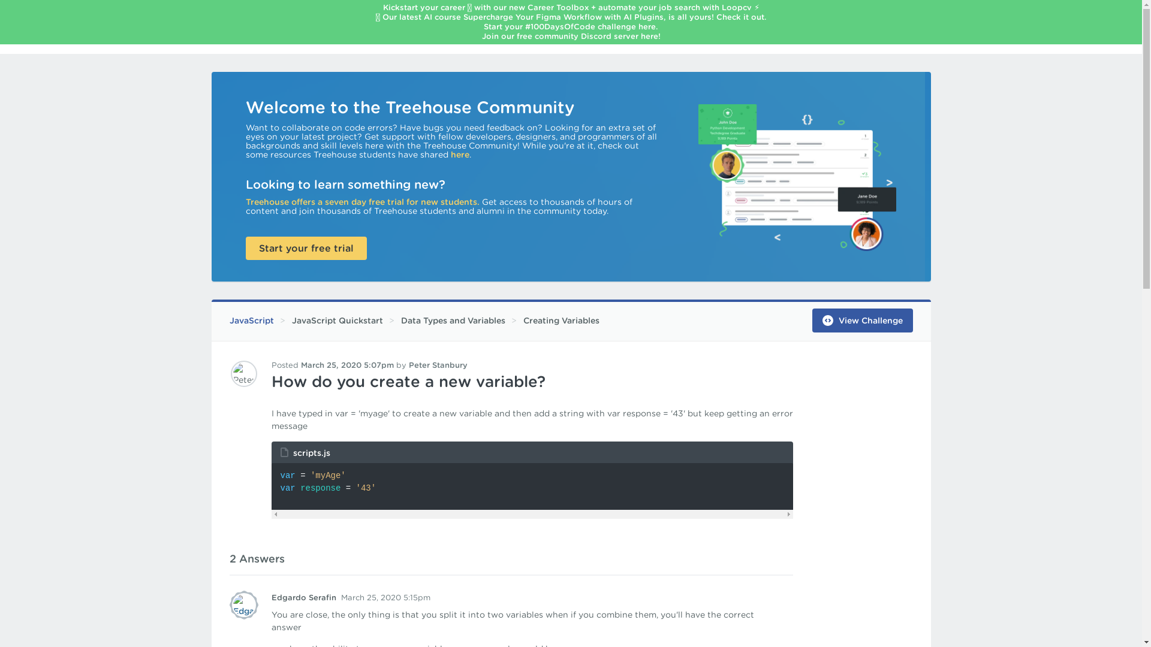 The width and height of the screenshot is (1151, 647). What do you see at coordinates (243, 605) in the screenshot?
I see `seal-mask` at bounding box center [243, 605].